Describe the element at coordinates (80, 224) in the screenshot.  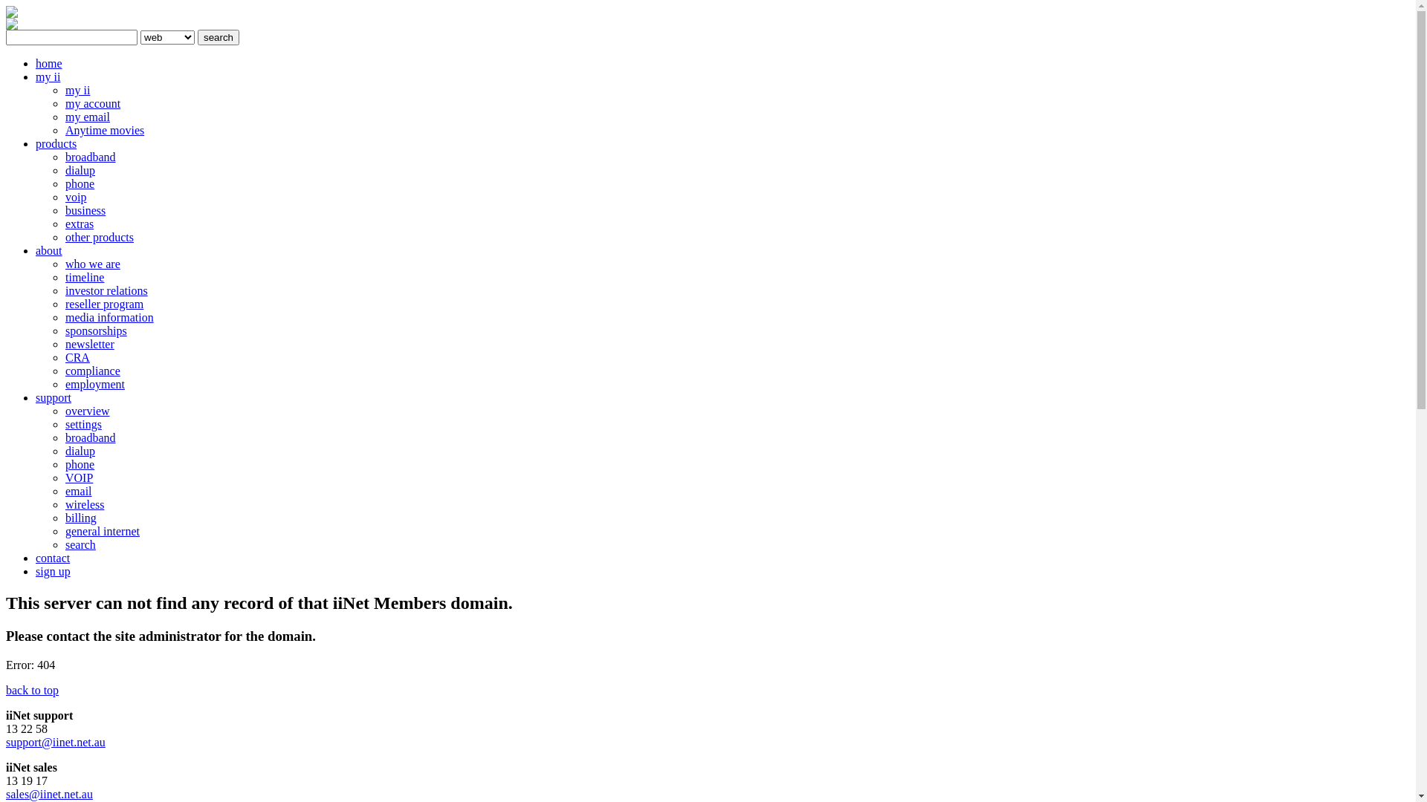
I see `extras` at that location.